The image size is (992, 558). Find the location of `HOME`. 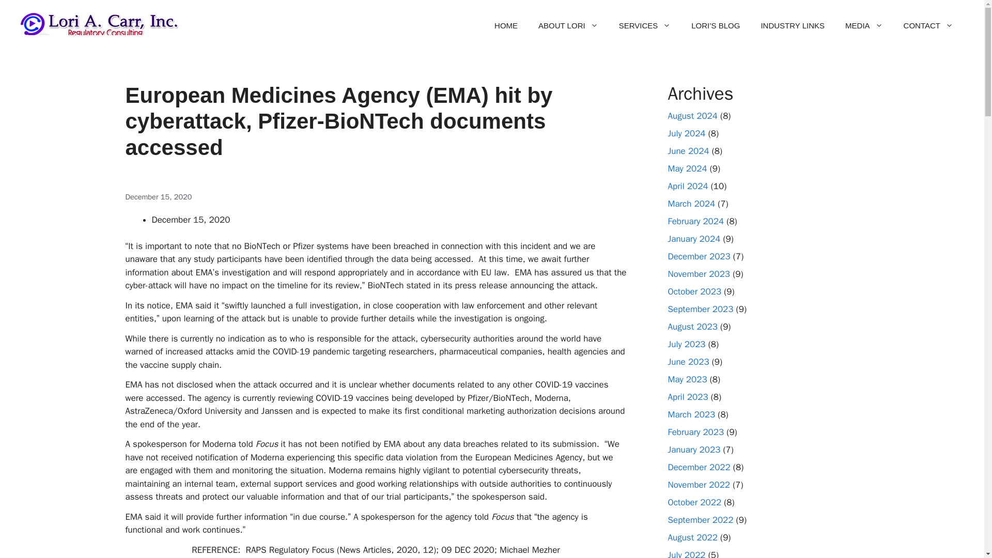

HOME is located at coordinates (505, 26).